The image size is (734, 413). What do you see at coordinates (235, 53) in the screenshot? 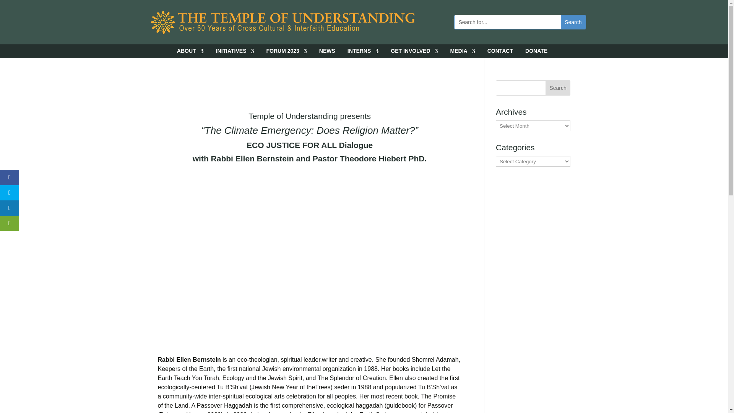
I see `INITIATIVES` at bounding box center [235, 53].